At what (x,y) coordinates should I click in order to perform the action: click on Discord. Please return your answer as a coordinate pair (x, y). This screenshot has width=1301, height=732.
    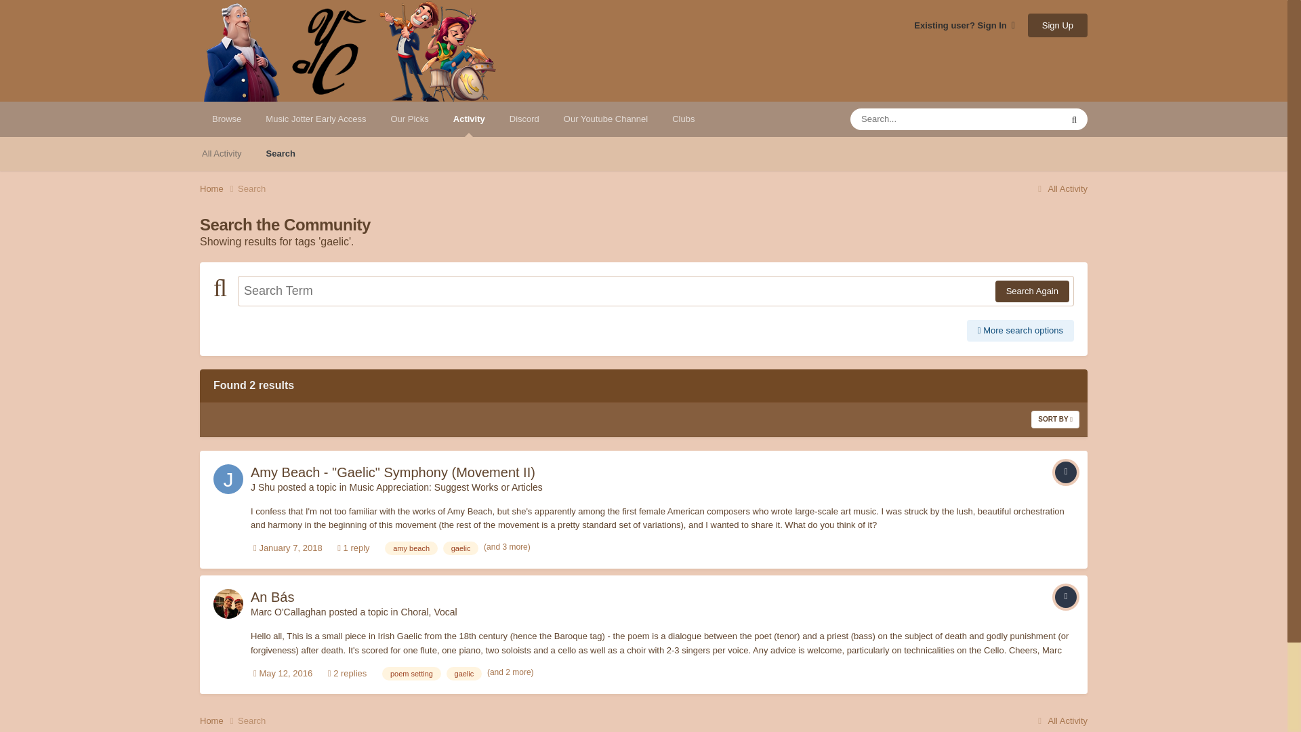
    Looking at the image, I should click on (524, 119).